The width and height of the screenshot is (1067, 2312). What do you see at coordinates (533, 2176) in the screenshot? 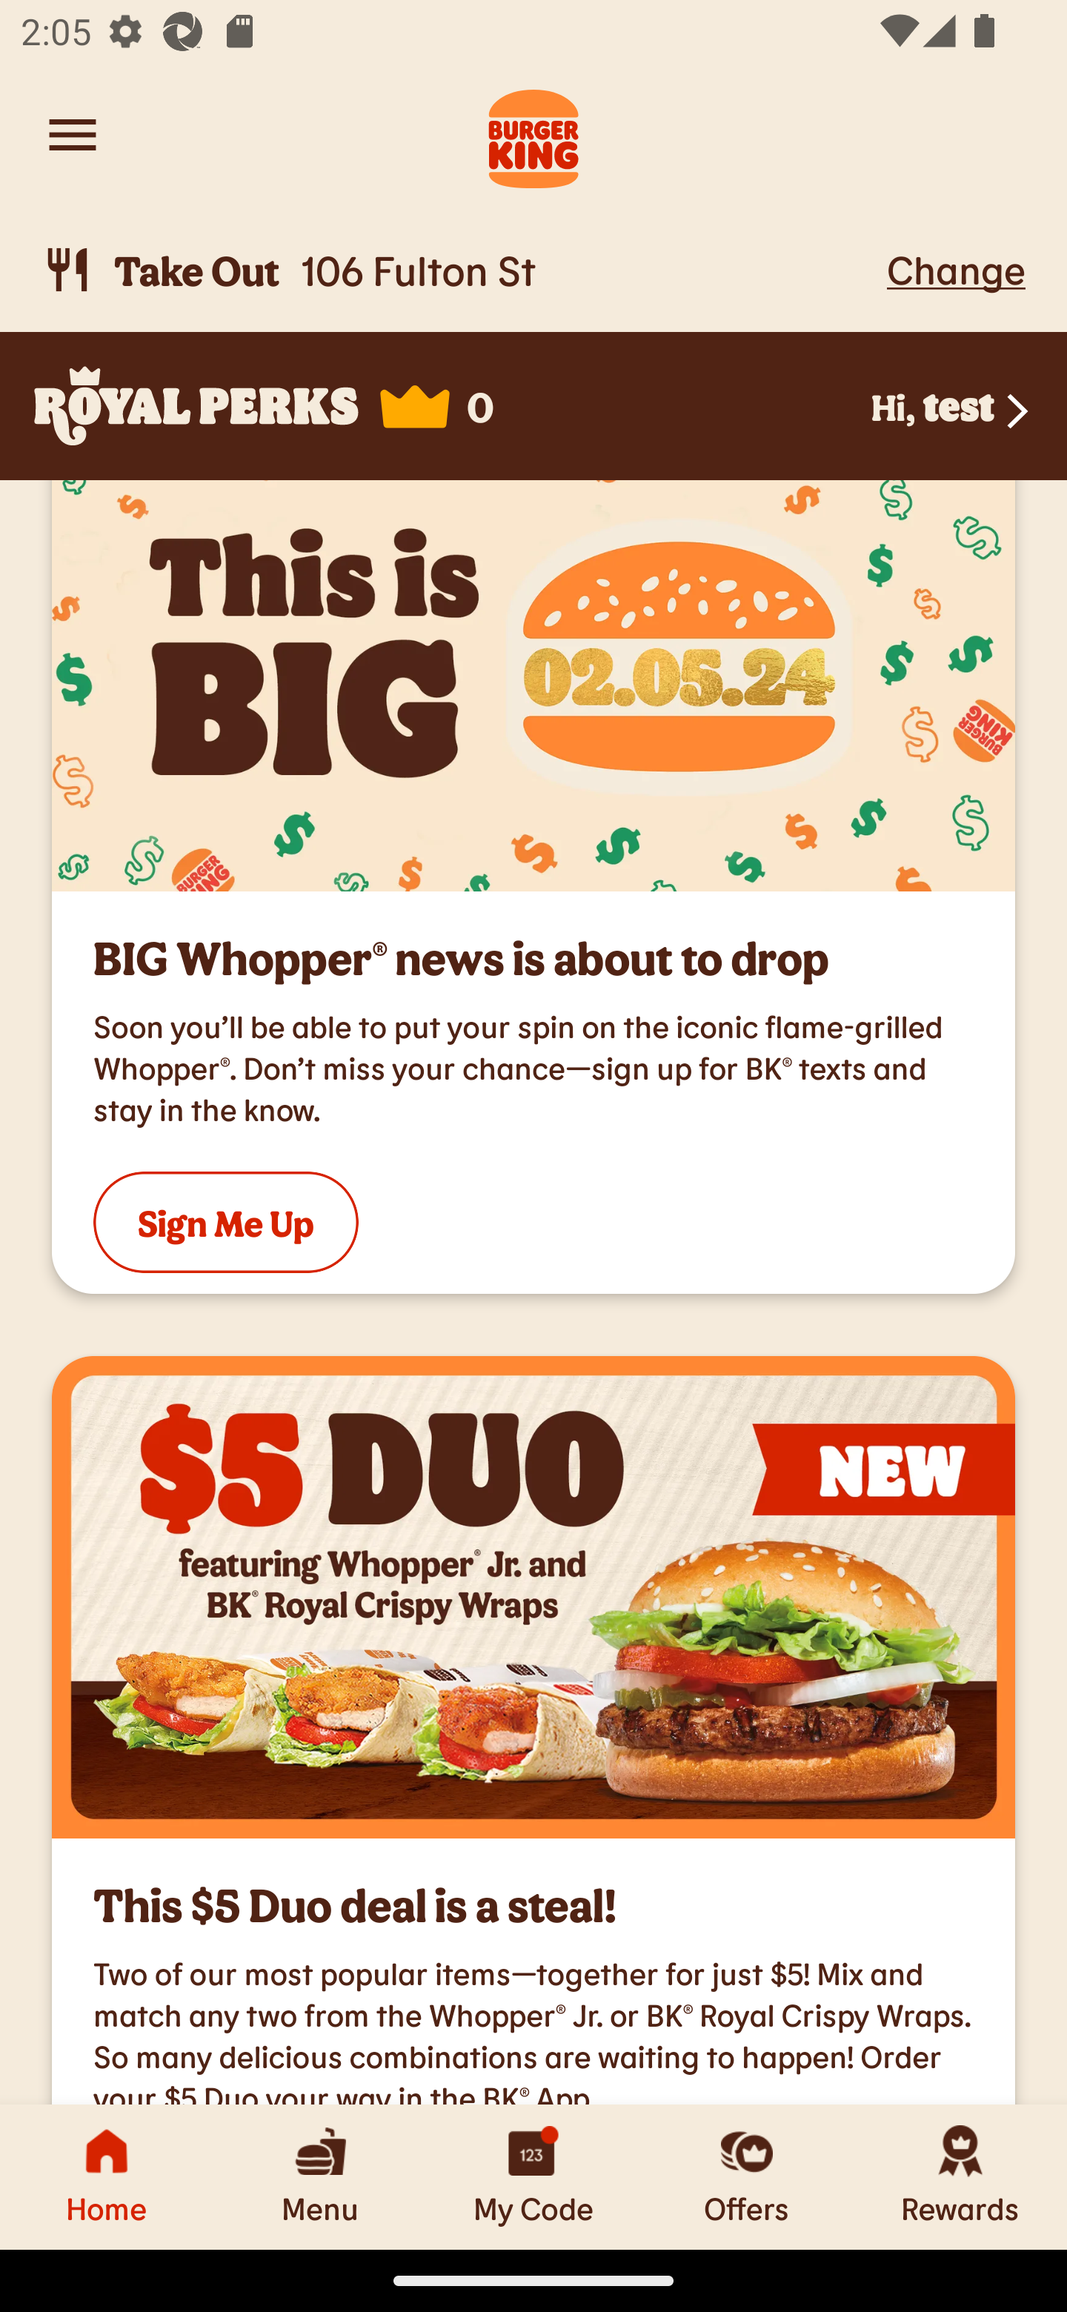
I see `My Code` at bounding box center [533, 2176].